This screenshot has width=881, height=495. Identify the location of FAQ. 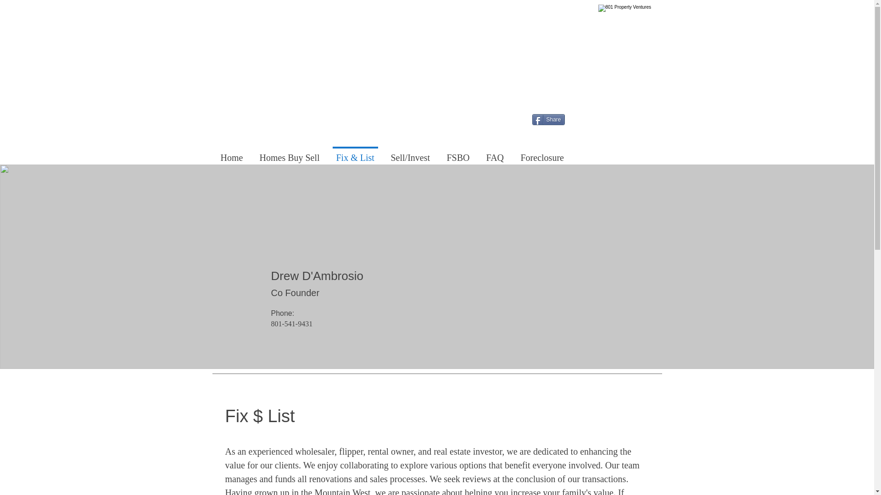
(496, 153).